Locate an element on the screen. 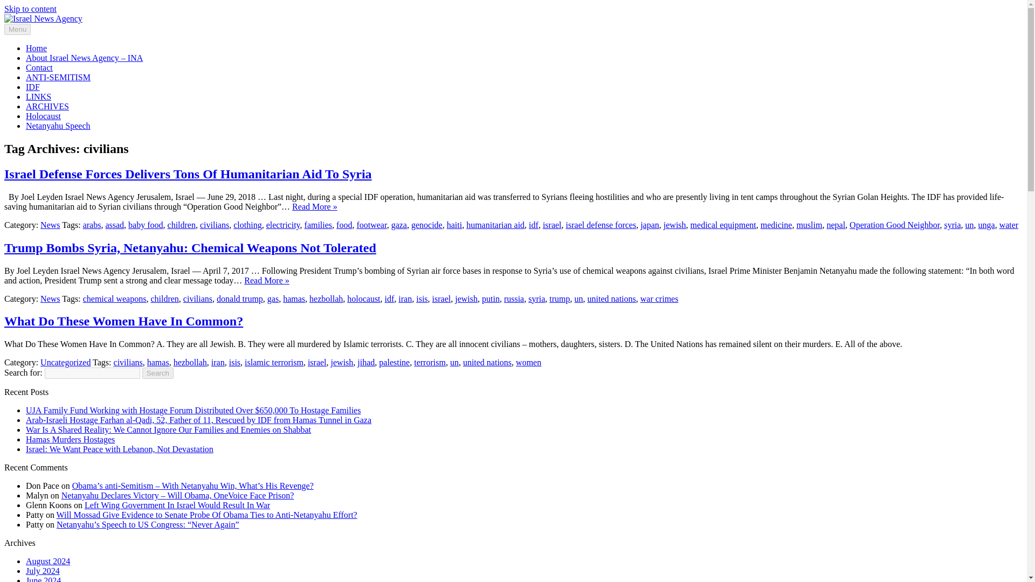  arabs is located at coordinates (92, 225).